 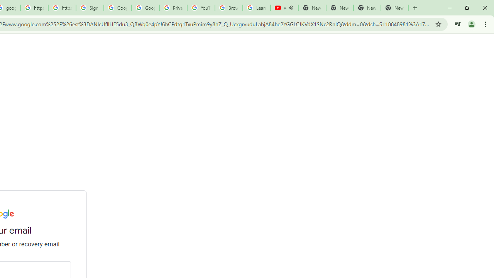 What do you see at coordinates (90, 8) in the screenshot?
I see `Sign in - Google Accounts` at bounding box center [90, 8].